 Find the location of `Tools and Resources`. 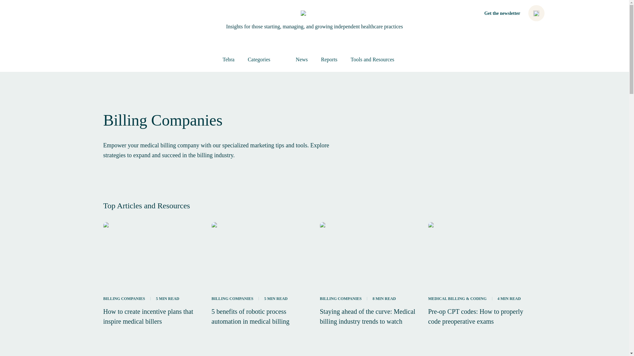

Tools and Resources is located at coordinates (378, 59).